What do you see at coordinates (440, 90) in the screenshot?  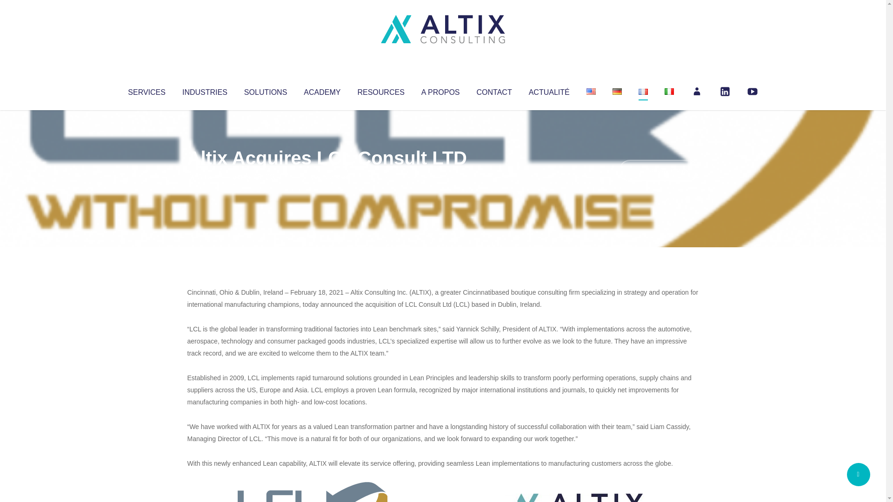 I see `A PROPOS` at bounding box center [440, 90].